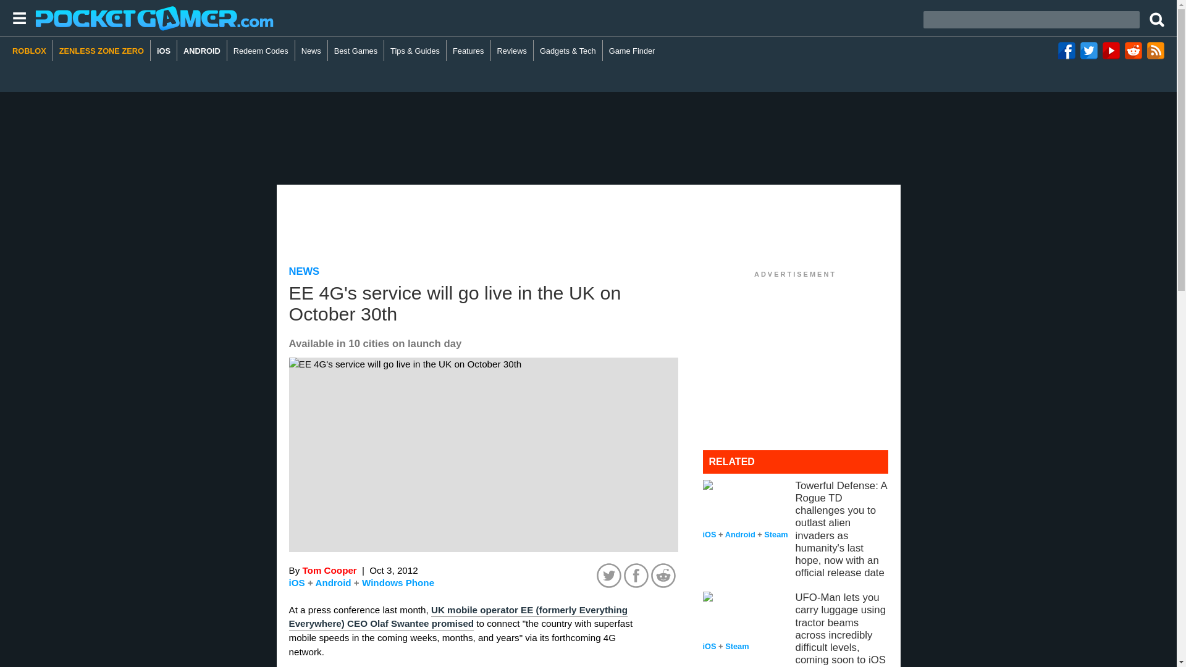  Describe the element at coordinates (512, 51) in the screenshot. I see `Reviews` at that location.